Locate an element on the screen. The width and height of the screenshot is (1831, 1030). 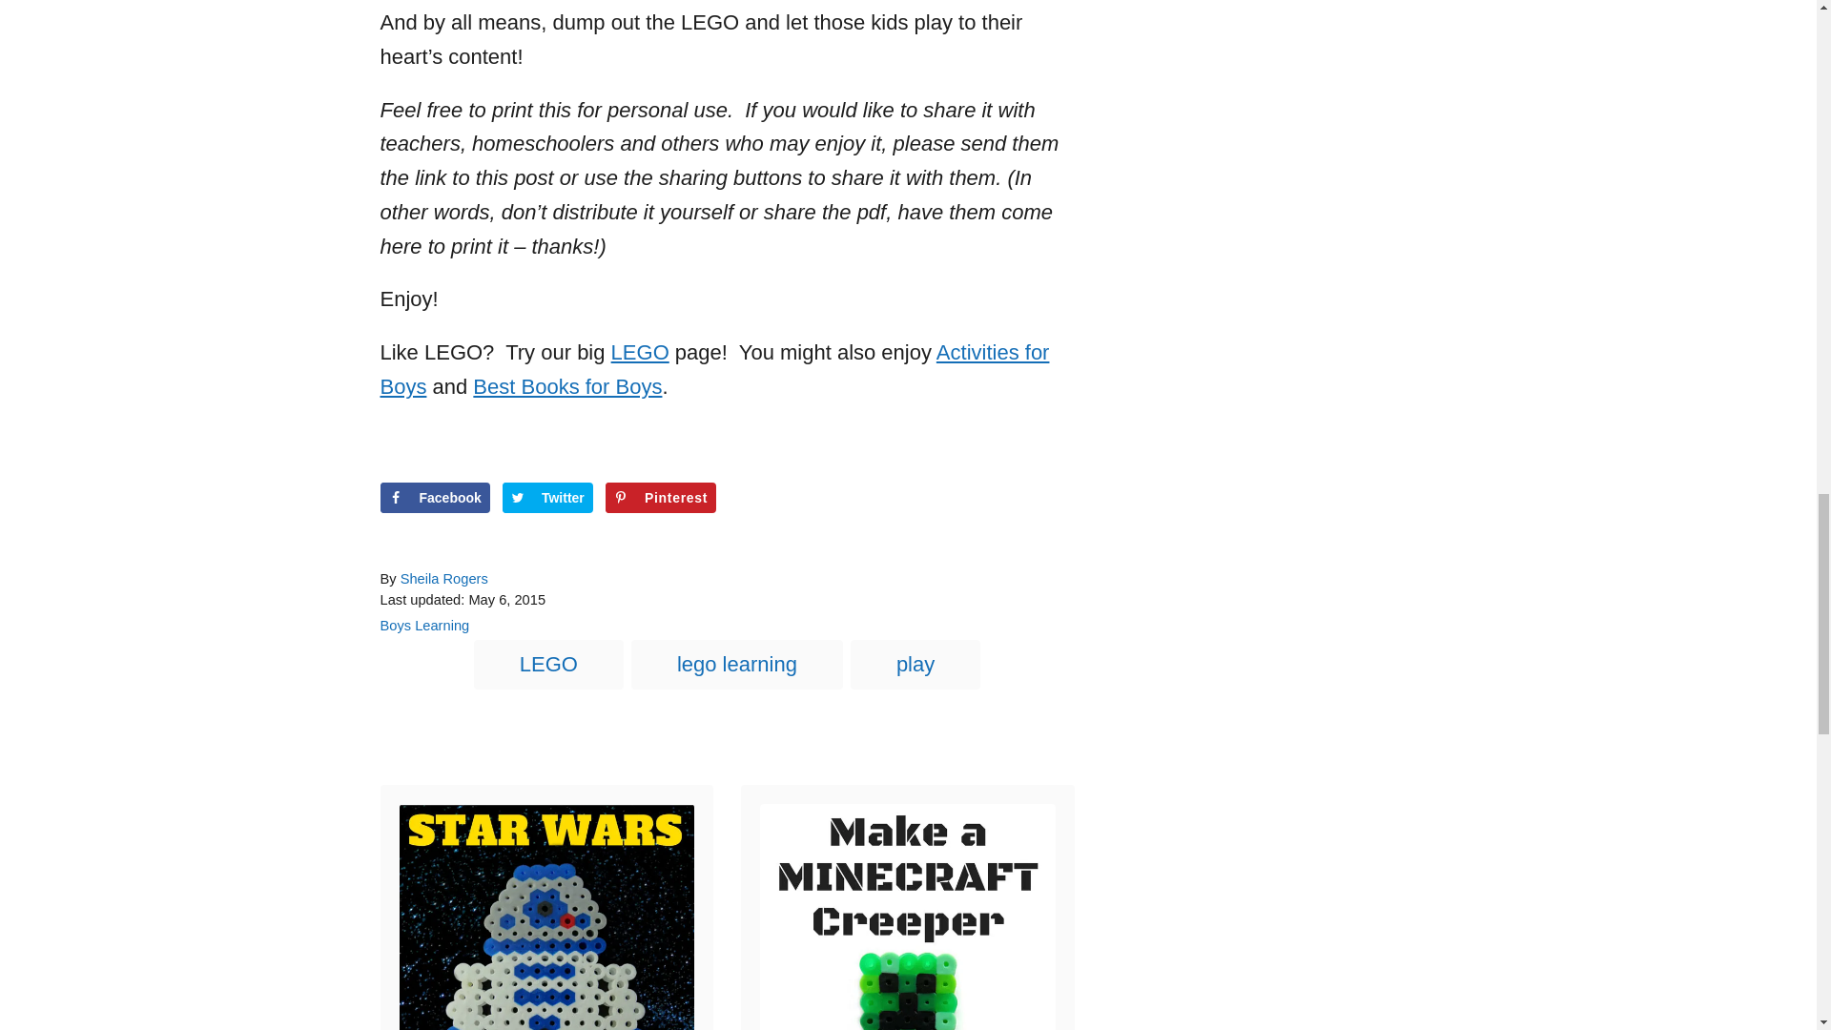
Pinterest is located at coordinates (660, 498).